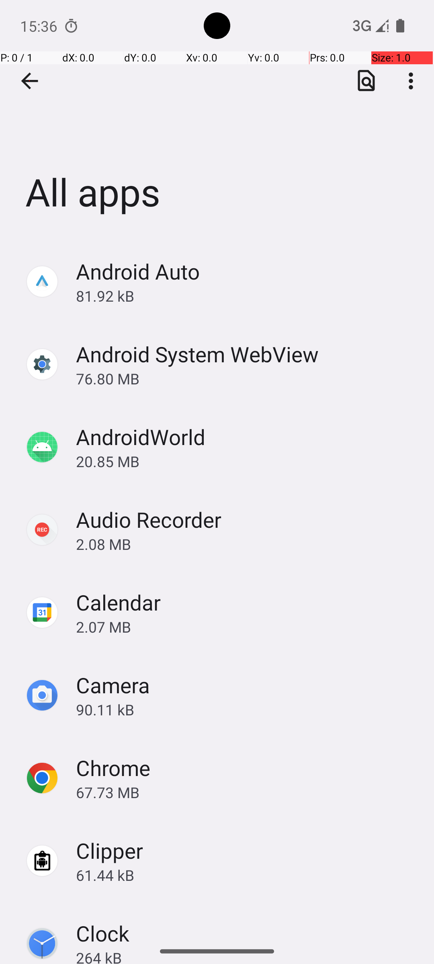 This screenshot has width=434, height=964. What do you see at coordinates (247, 544) in the screenshot?
I see `2.08 MB` at bounding box center [247, 544].